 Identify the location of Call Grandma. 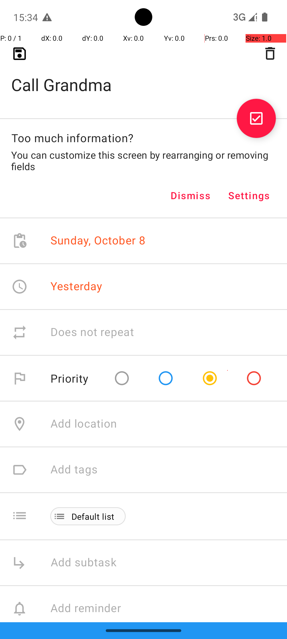
(143, 76).